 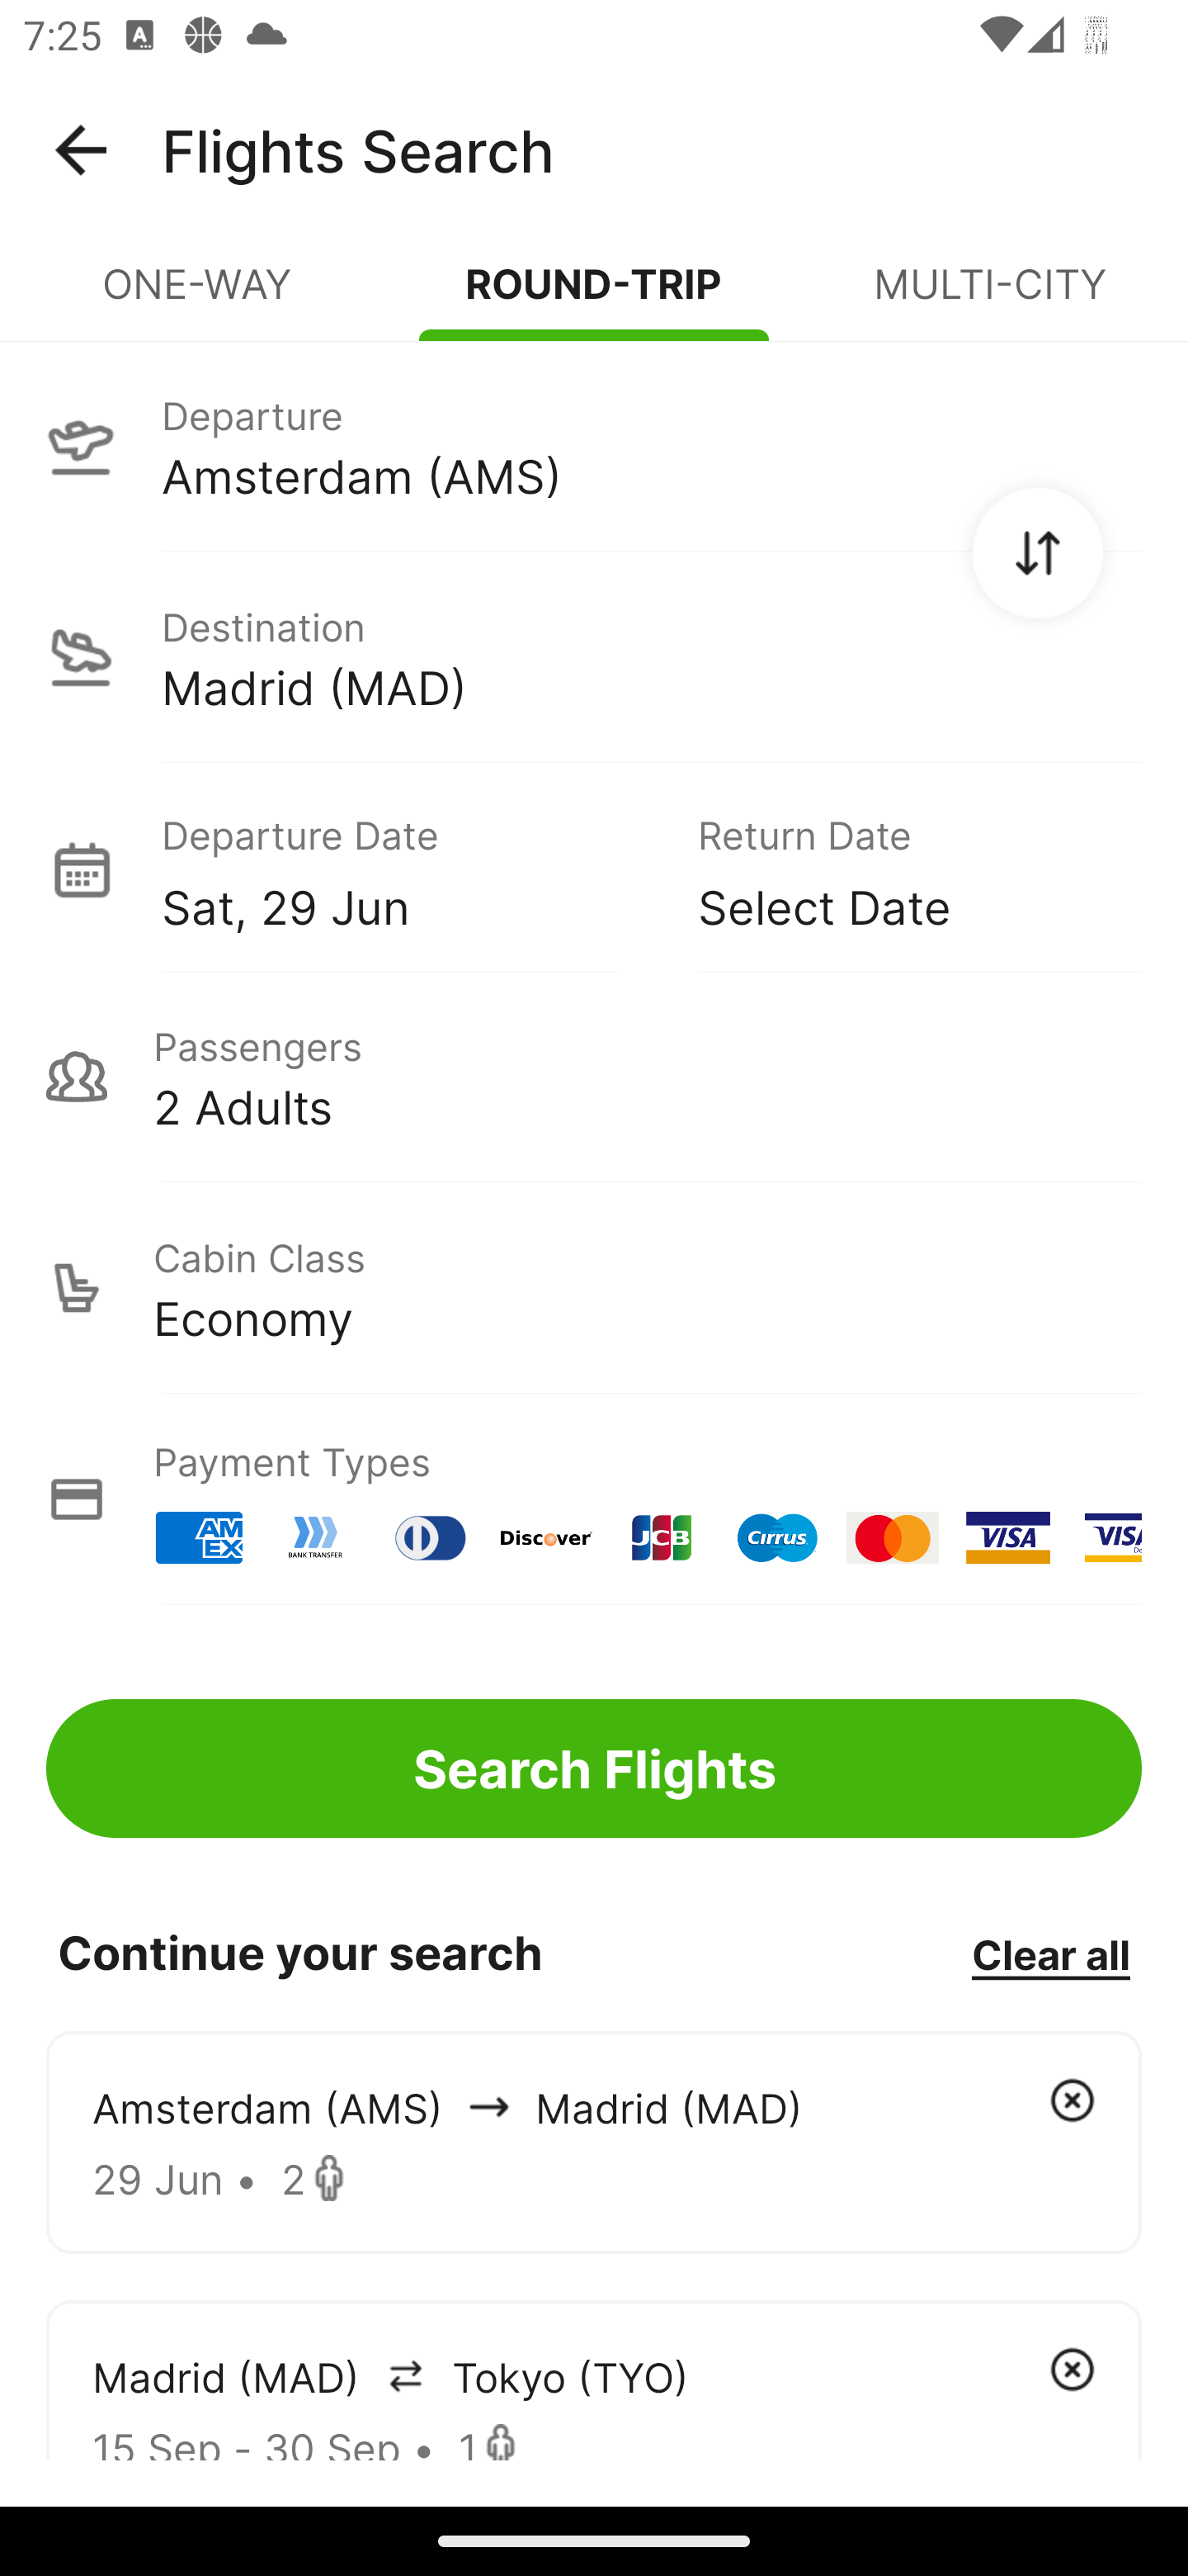 I want to click on Destination Madrid (MAD), so click(x=594, y=657).